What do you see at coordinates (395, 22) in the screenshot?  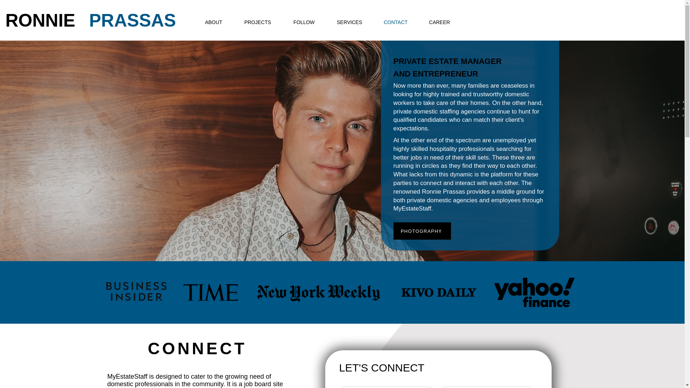 I see `CONTACT` at bounding box center [395, 22].